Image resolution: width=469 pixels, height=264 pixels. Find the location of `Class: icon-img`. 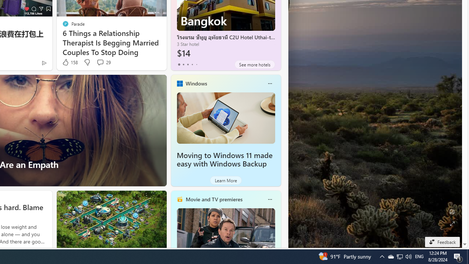

Class: icon-img is located at coordinates (270, 199).